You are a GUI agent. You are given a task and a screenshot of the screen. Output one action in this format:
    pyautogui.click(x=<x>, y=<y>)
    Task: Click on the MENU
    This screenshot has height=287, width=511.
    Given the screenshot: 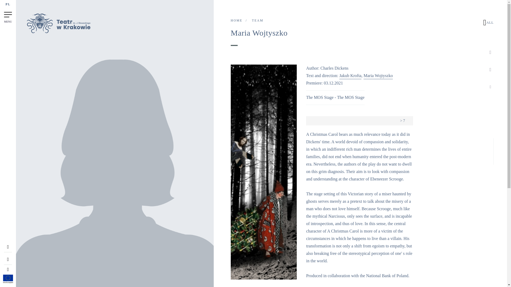 What is the action you would take?
    pyautogui.click(x=8, y=16)
    